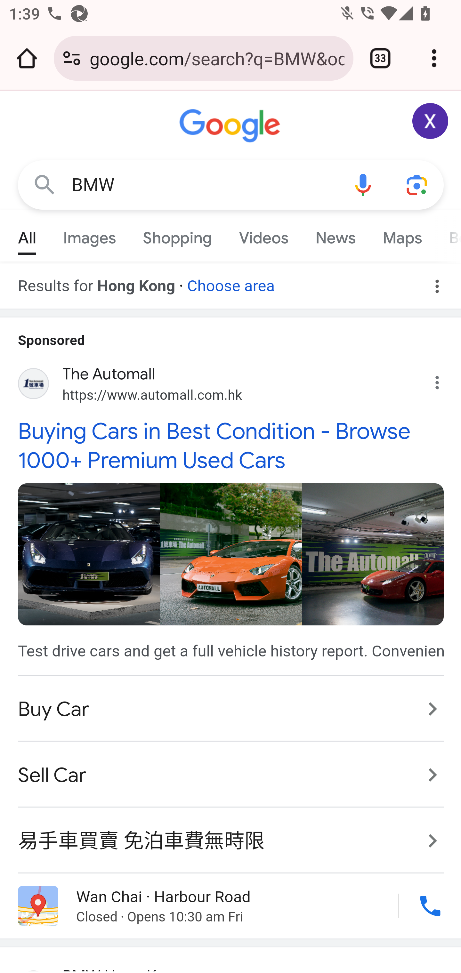 Image resolution: width=461 pixels, height=973 pixels. Describe the element at coordinates (417, 184) in the screenshot. I see `Search using your camera or photos` at that location.